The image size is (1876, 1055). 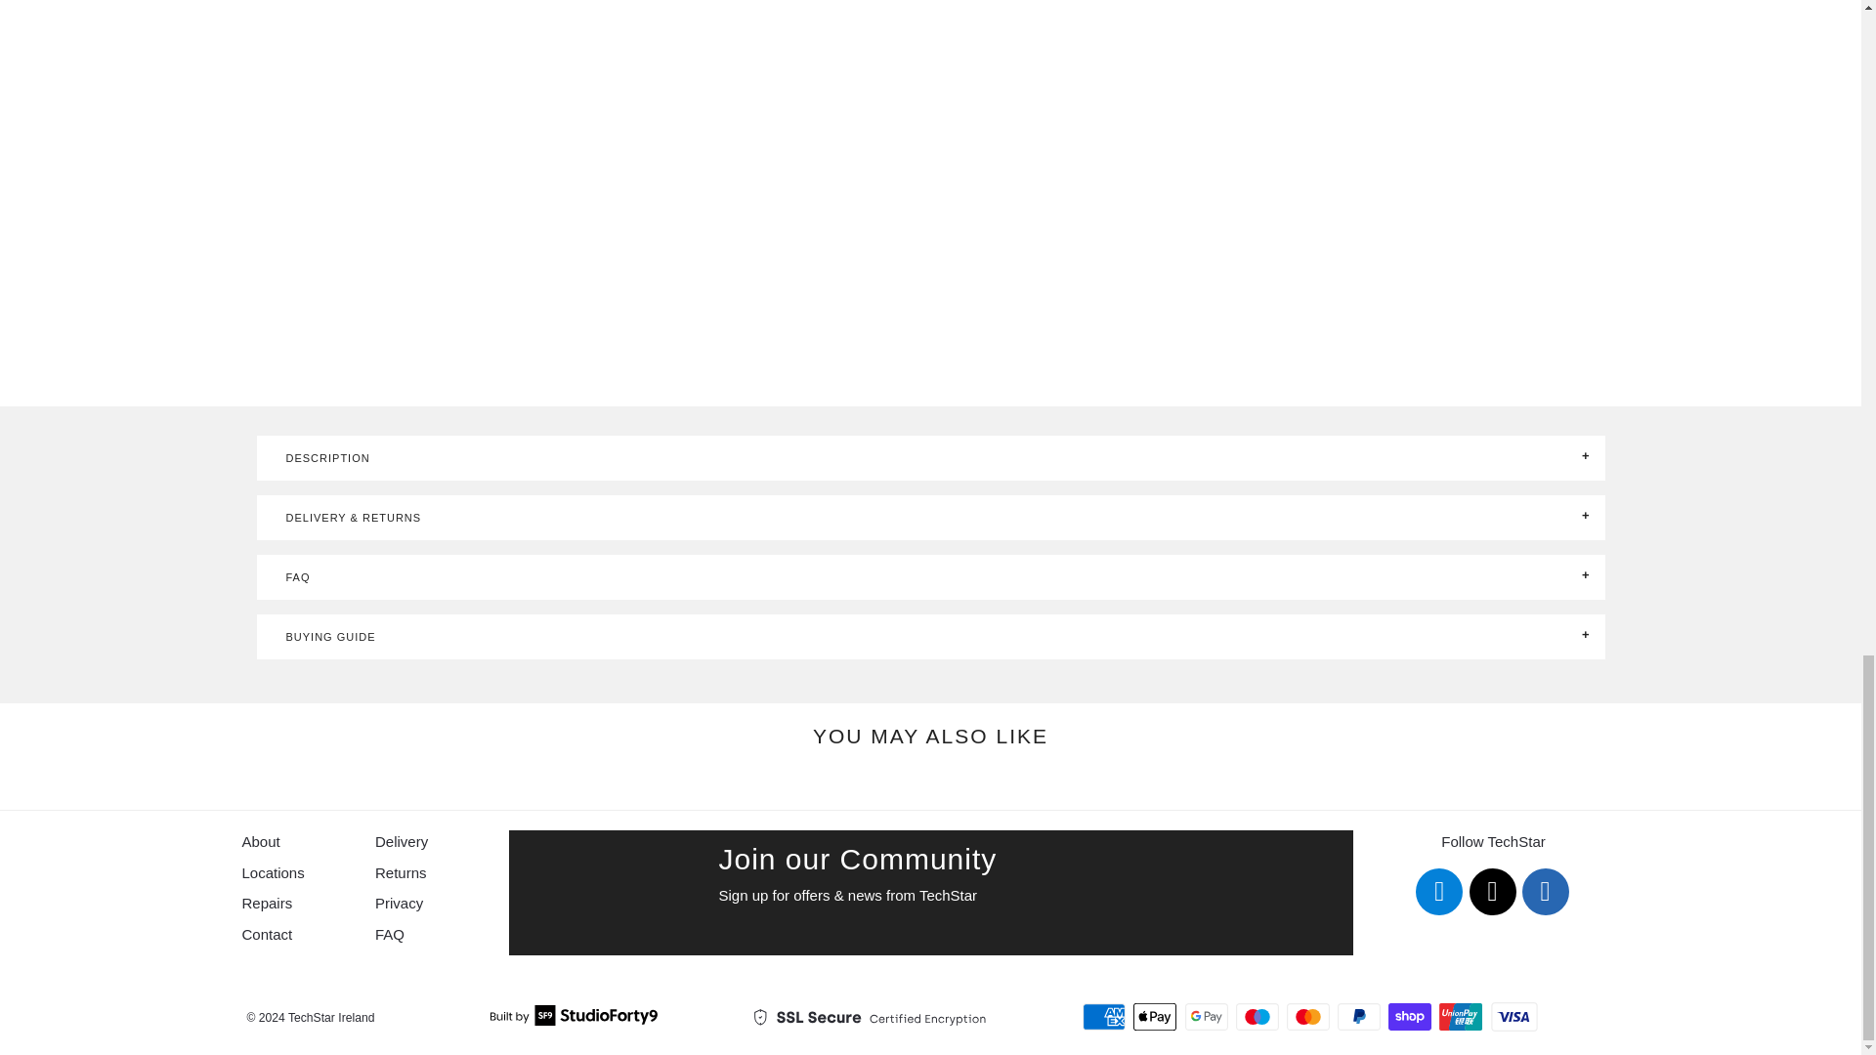 What do you see at coordinates (1207, 1017) in the screenshot?
I see `Google Pay` at bounding box center [1207, 1017].